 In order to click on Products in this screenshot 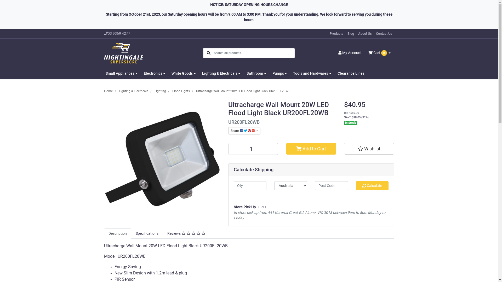, I will do `click(336, 34)`.